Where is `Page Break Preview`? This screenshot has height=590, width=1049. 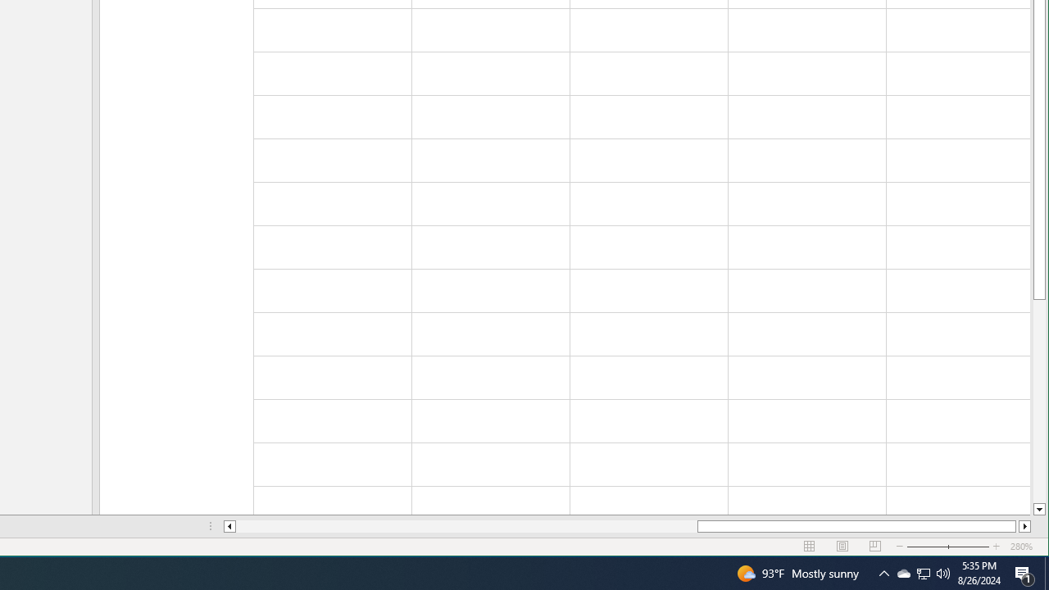
Page Break Preview is located at coordinates (875, 547).